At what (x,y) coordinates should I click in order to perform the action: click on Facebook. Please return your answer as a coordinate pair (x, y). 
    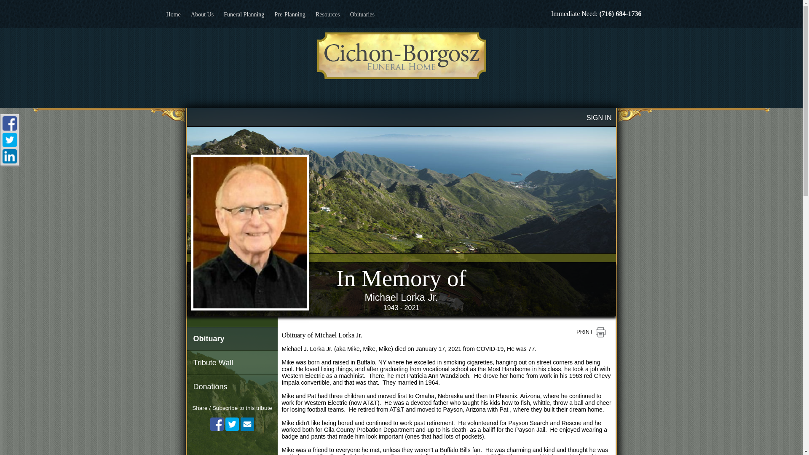
    Looking at the image, I should click on (217, 424).